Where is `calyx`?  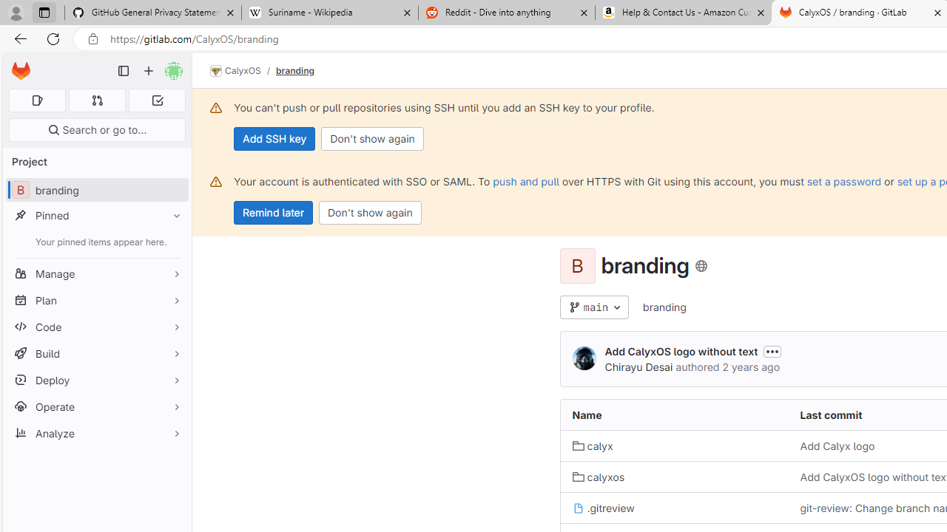 calyx is located at coordinates (674, 445).